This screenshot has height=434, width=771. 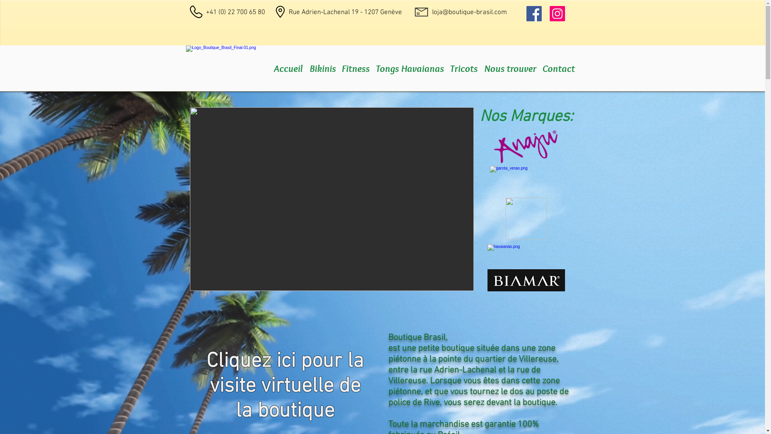 I want to click on Contact, so click(x=558, y=68).